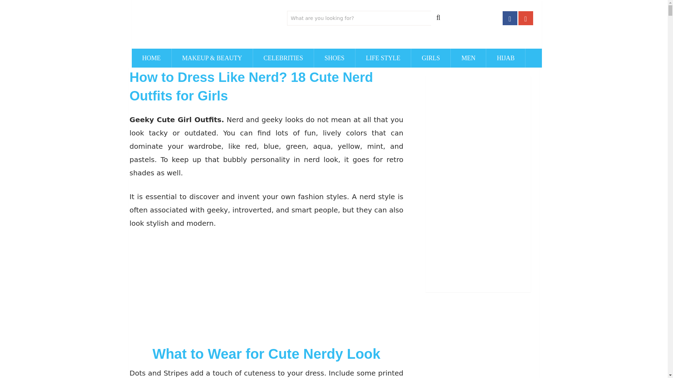  What do you see at coordinates (266, 289) in the screenshot?
I see `Advertisement` at bounding box center [266, 289].